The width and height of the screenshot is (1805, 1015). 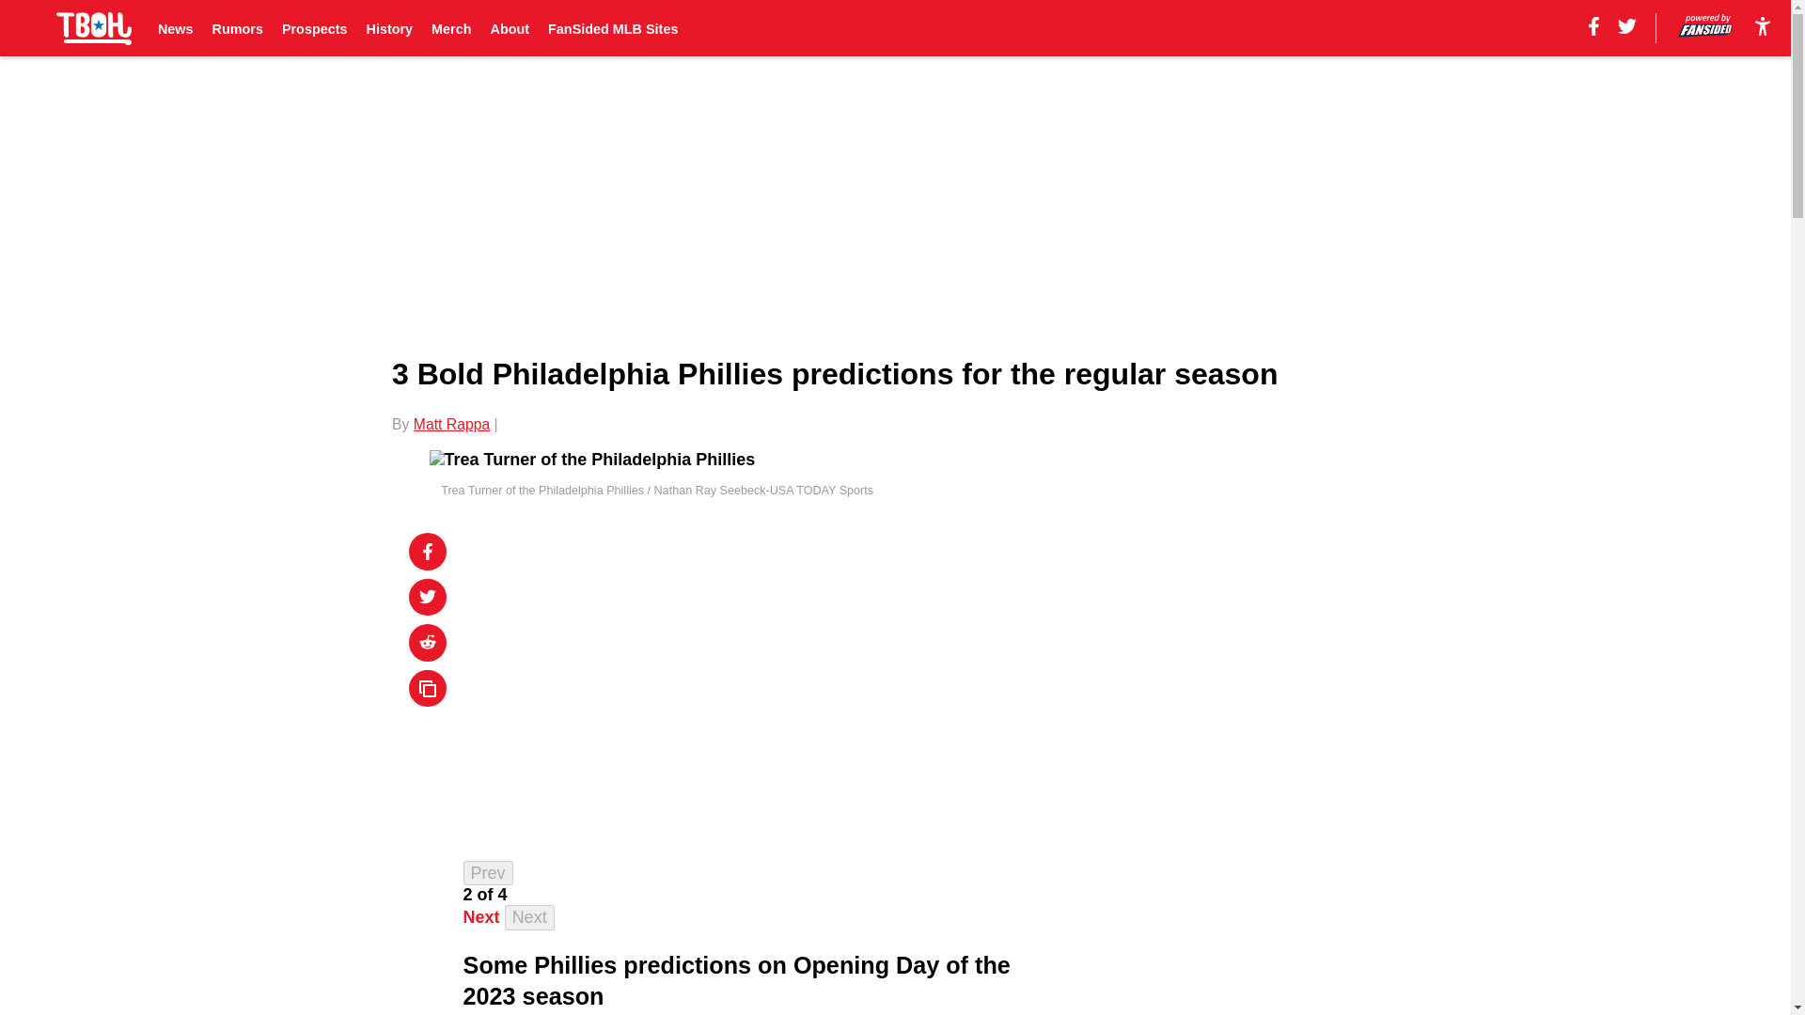 What do you see at coordinates (451, 28) in the screenshot?
I see `Merch` at bounding box center [451, 28].